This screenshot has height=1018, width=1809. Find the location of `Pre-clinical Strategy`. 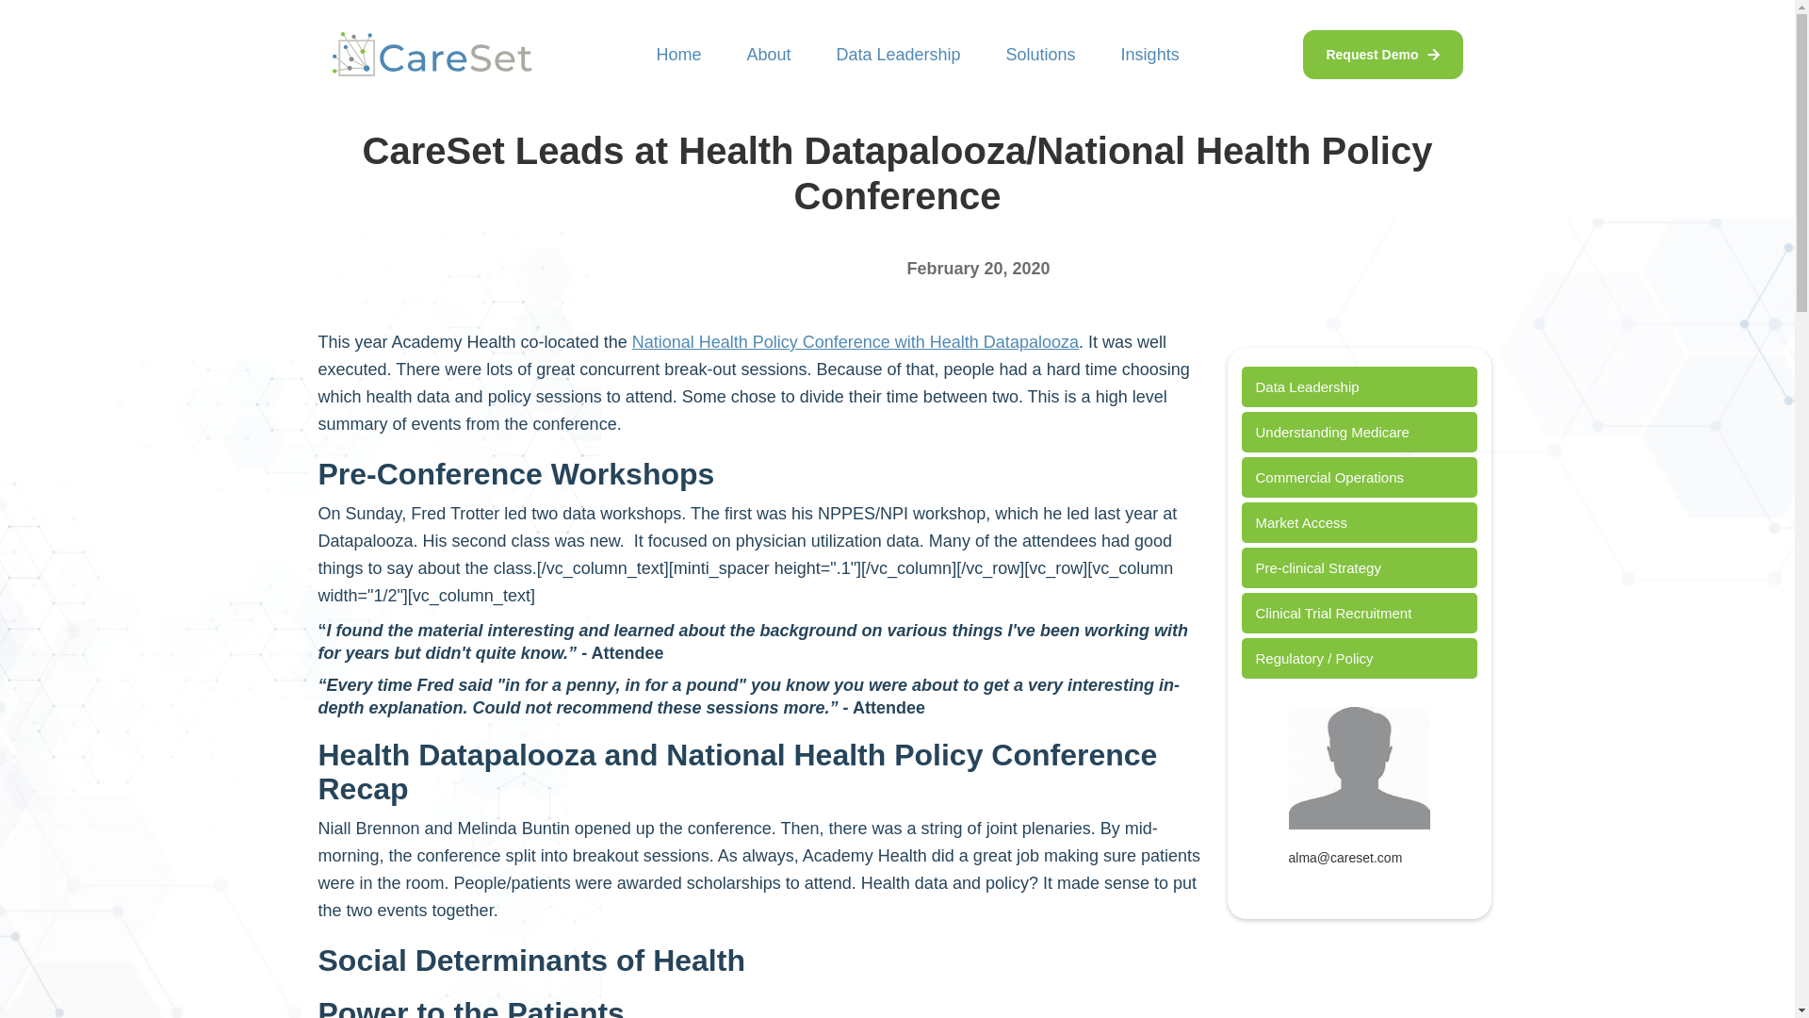

Pre-clinical Strategy is located at coordinates (1359, 567).